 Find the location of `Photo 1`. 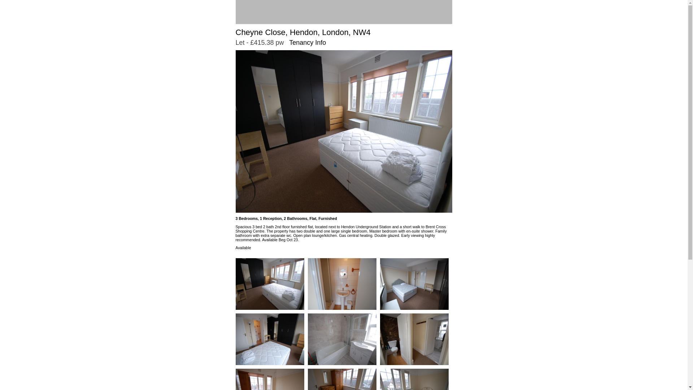

Photo 1 is located at coordinates (270, 284).